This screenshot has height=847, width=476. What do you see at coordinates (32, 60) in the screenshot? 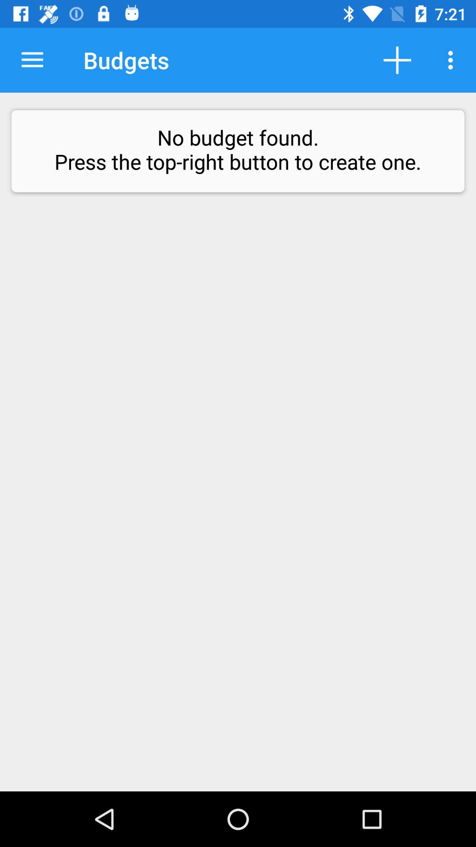
I see `click icon next to budgets` at bounding box center [32, 60].